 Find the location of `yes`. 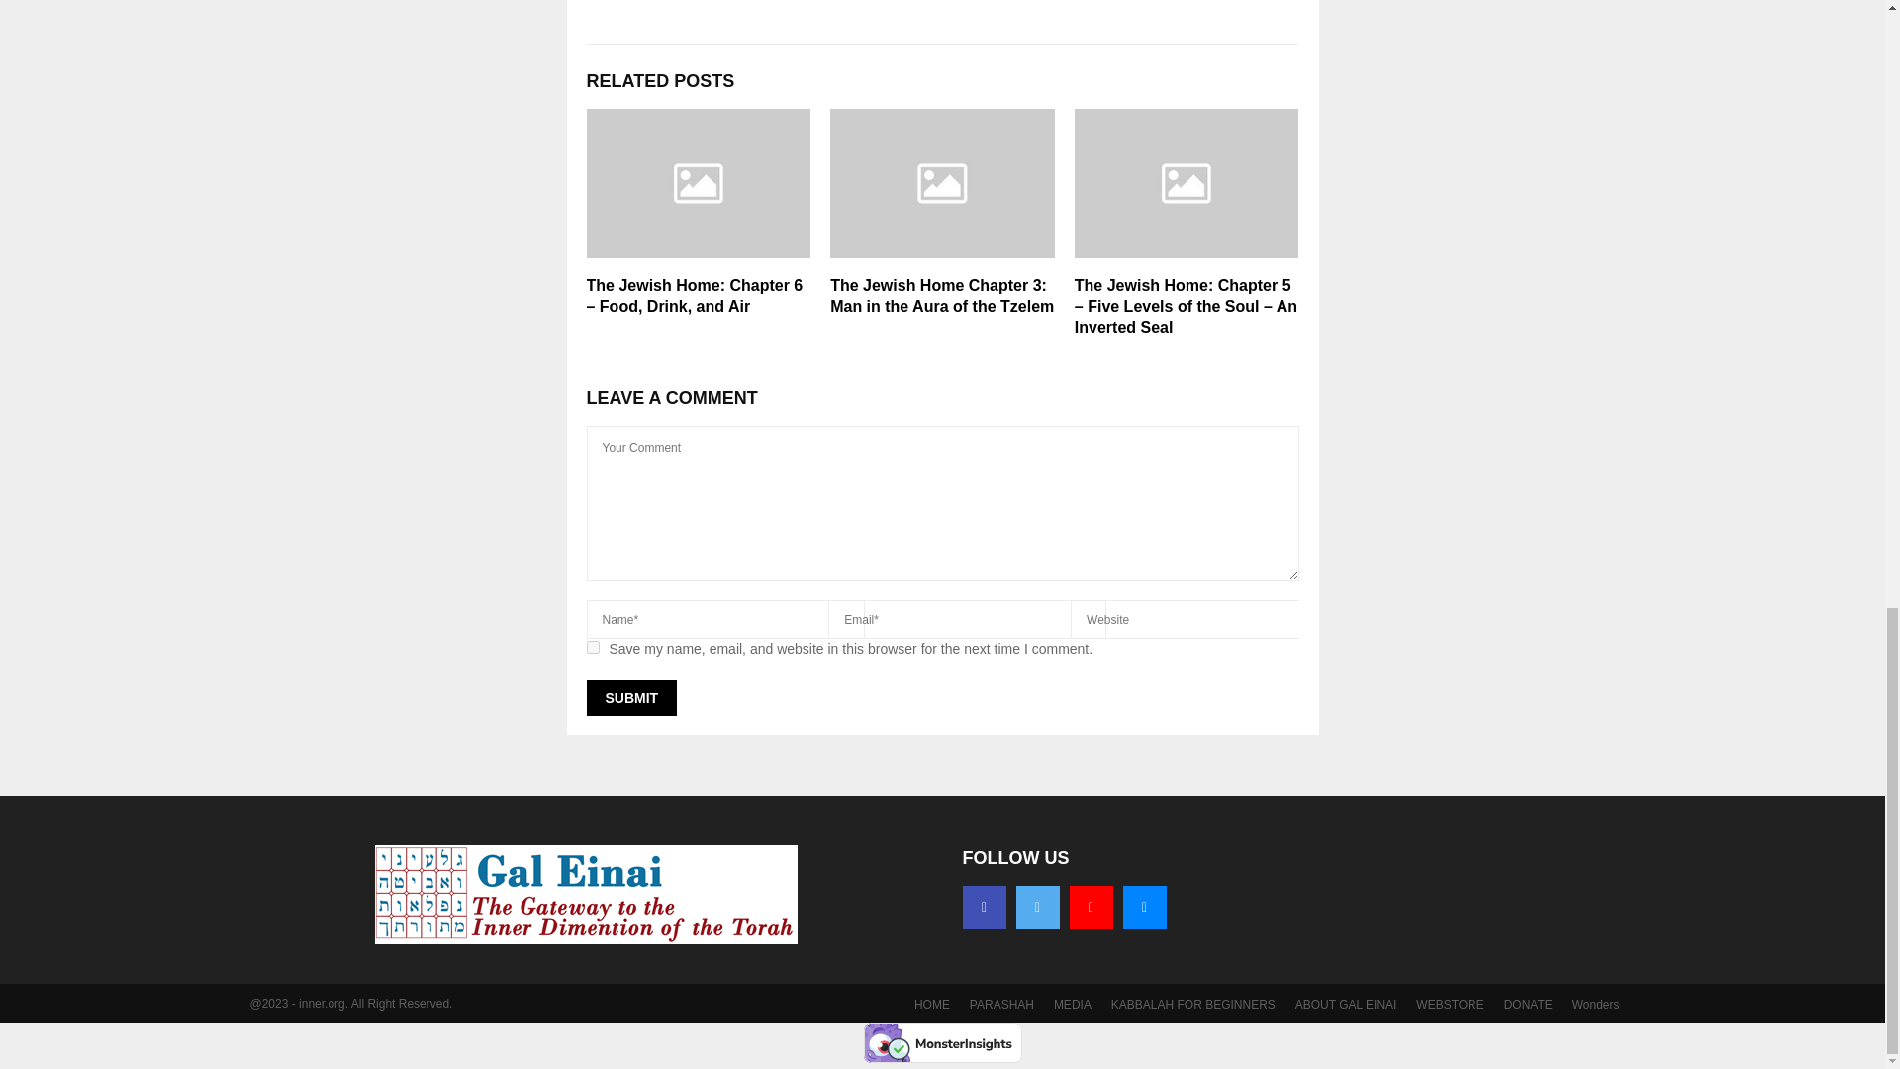

yes is located at coordinates (592, 647).